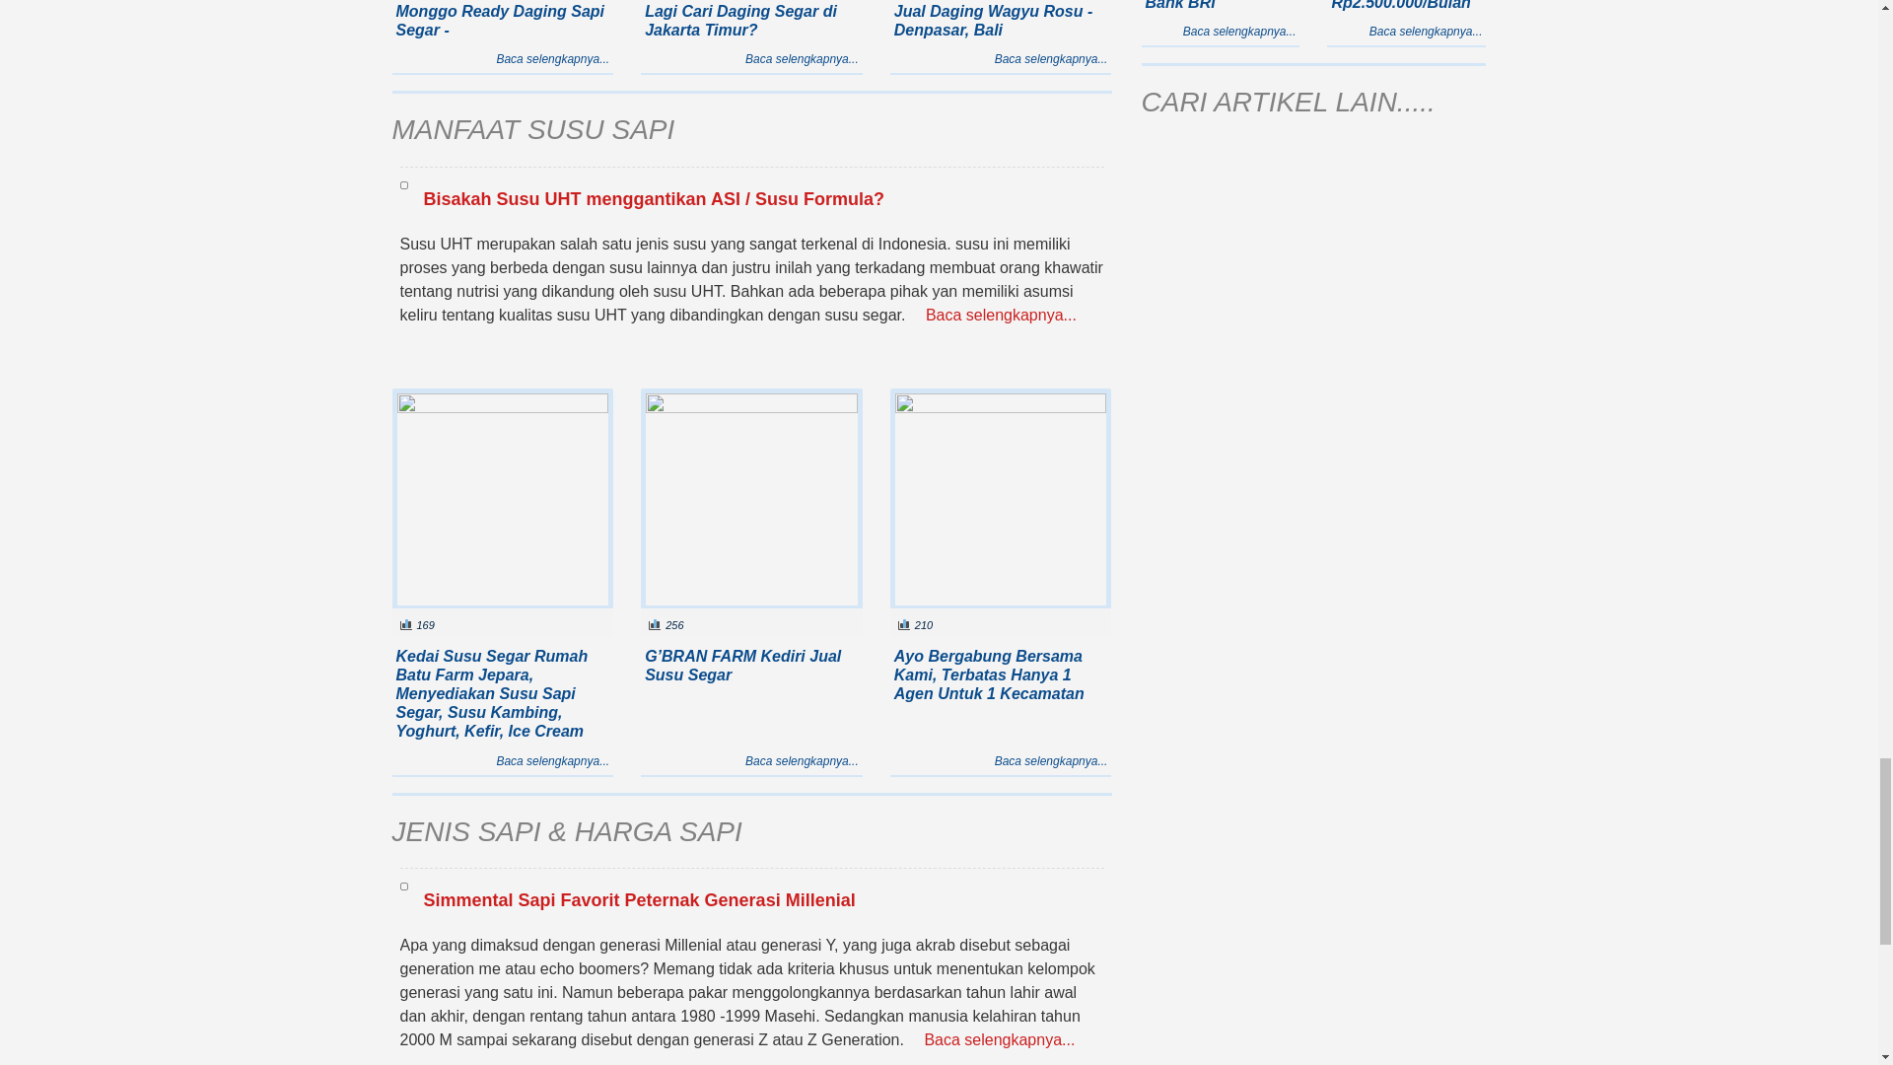 This screenshot has width=1893, height=1065. What do you see at coordinates (803, 761) in the screenshot?
I see `Baca selengkapnya...` at bounding box center [803, 761].